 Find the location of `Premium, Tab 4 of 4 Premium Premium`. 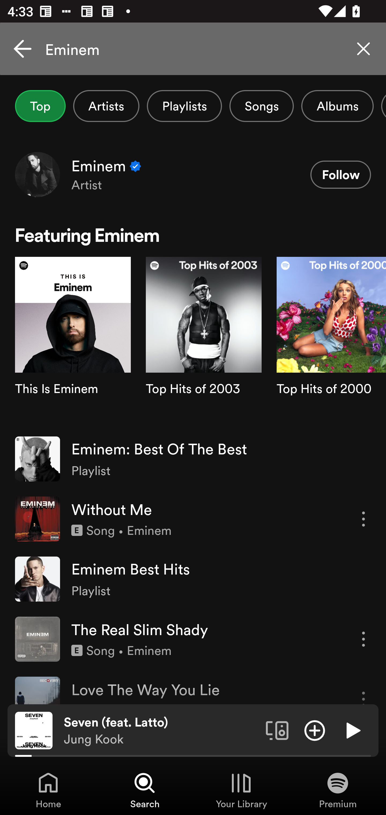

Premium, Tab 4 of 4 Premium Premium is located at coordinates (338, 790).